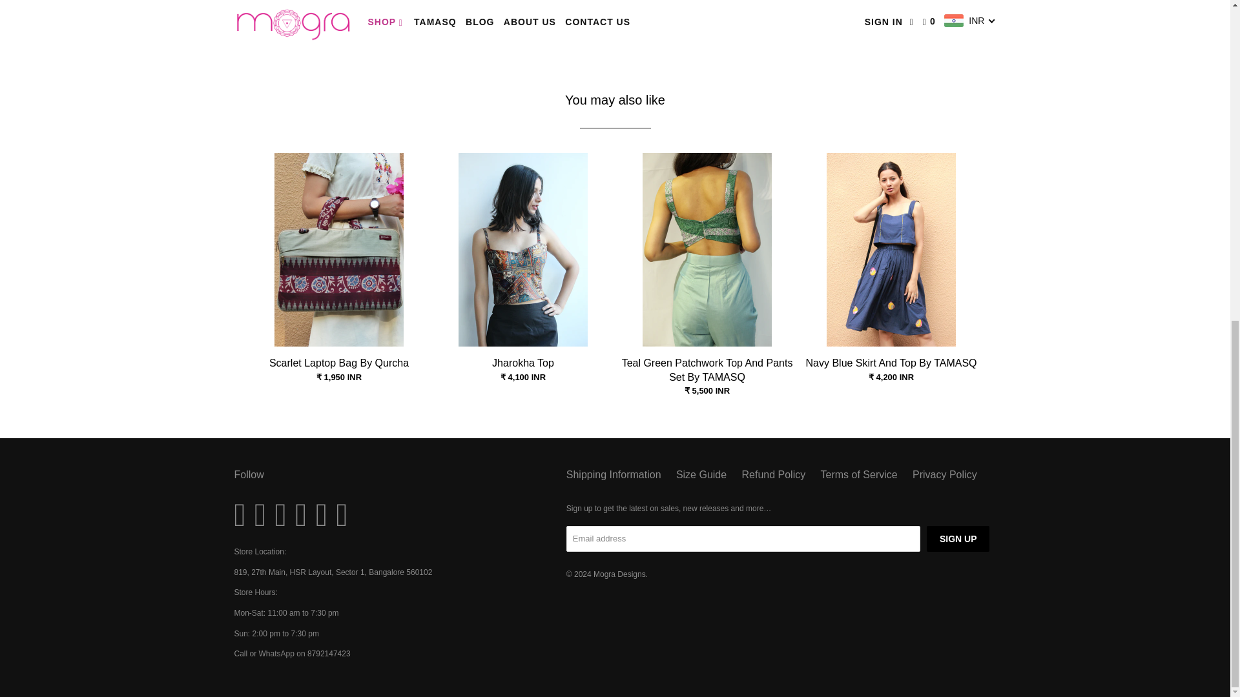 The height and width of the screenshot is (697, 1240). Describe the element at coordinates (284, 515) in the screenshot. I see `Mogra Designs on Pinterest` at that location.